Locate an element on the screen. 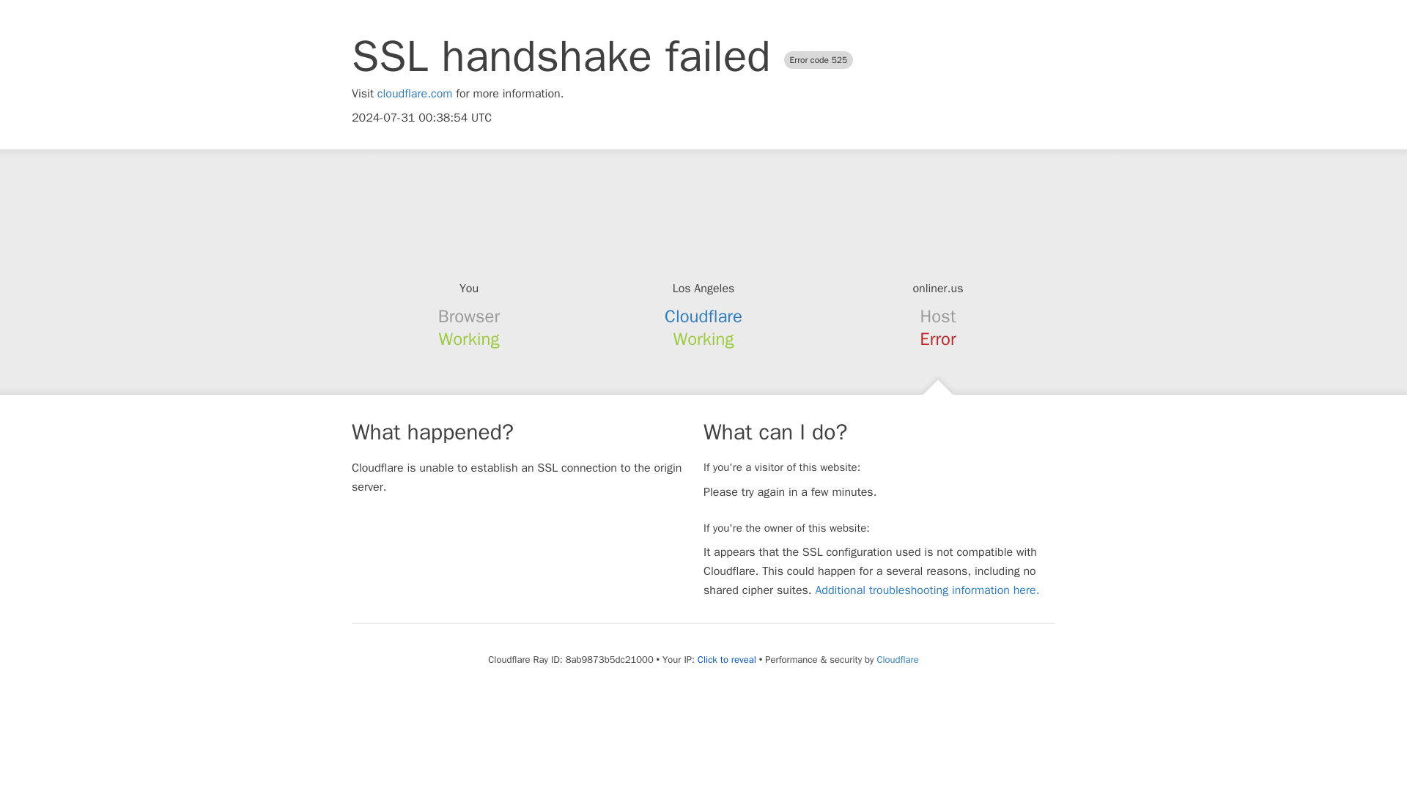  Click to reveal is located at coordinates (727, 660).